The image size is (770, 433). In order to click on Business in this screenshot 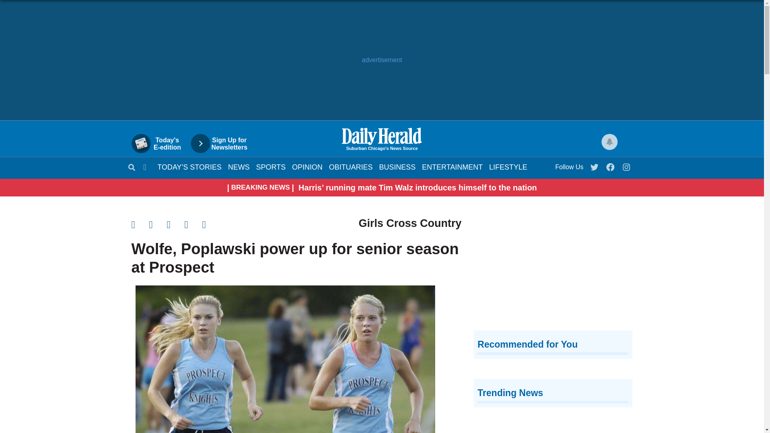, I will do `click(397, 167)`.